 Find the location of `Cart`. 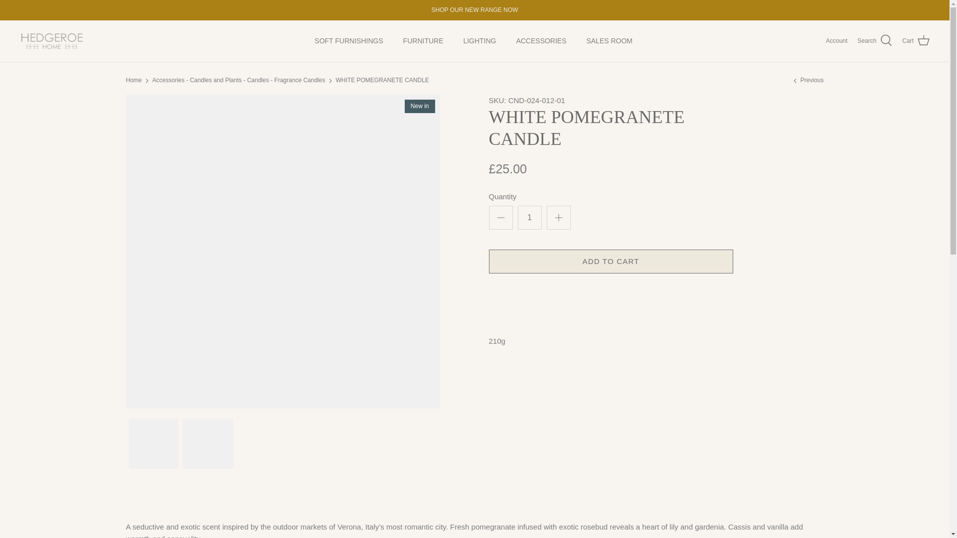

Cart is located at coordinates (916, 41).